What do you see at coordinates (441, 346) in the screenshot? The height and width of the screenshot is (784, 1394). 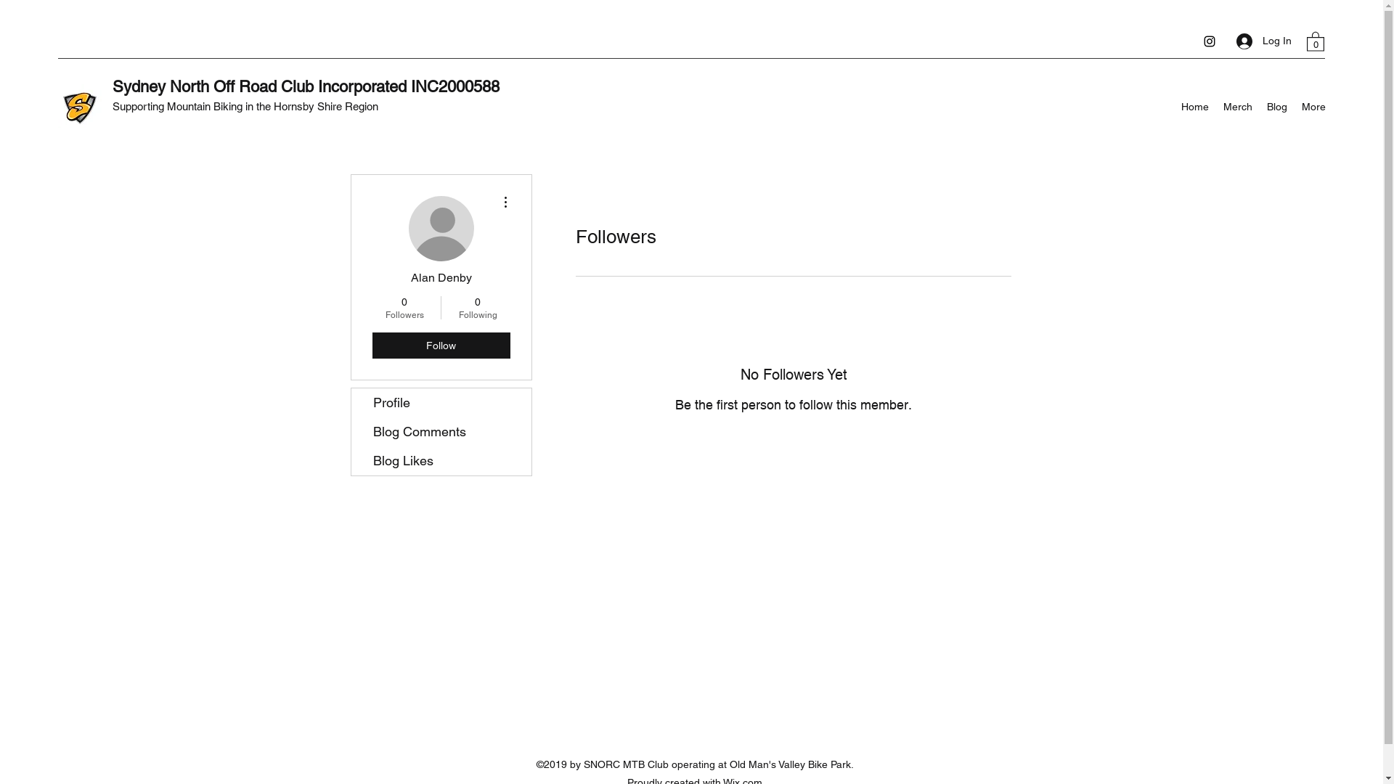 I see `Follow` at bounding box center [441, 346].